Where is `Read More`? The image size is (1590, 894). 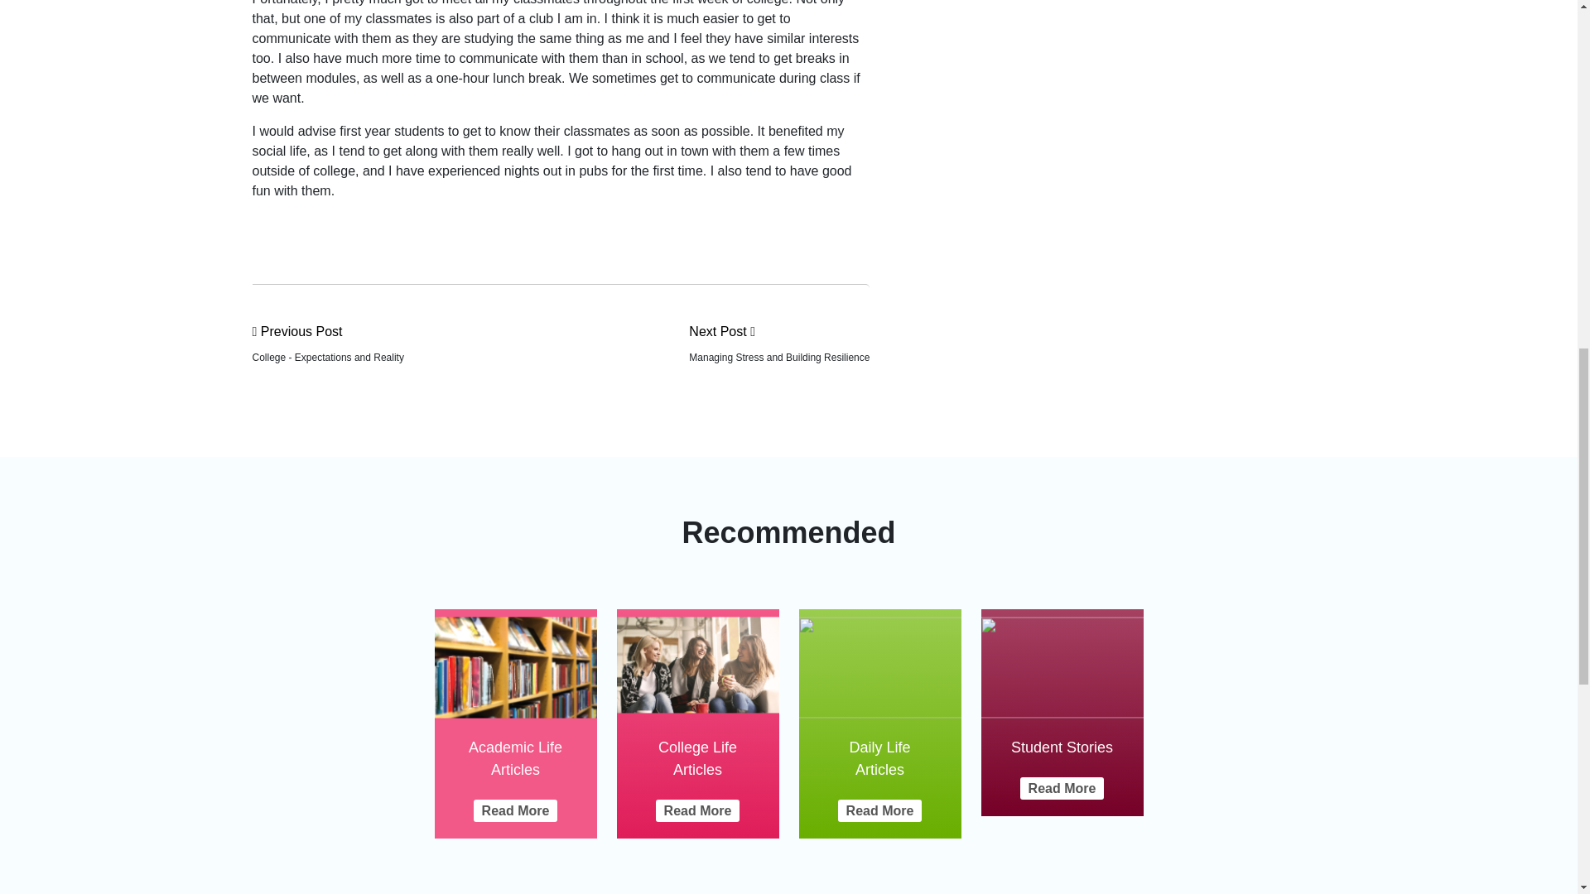 Read More is located at coordinates (1062, 788).